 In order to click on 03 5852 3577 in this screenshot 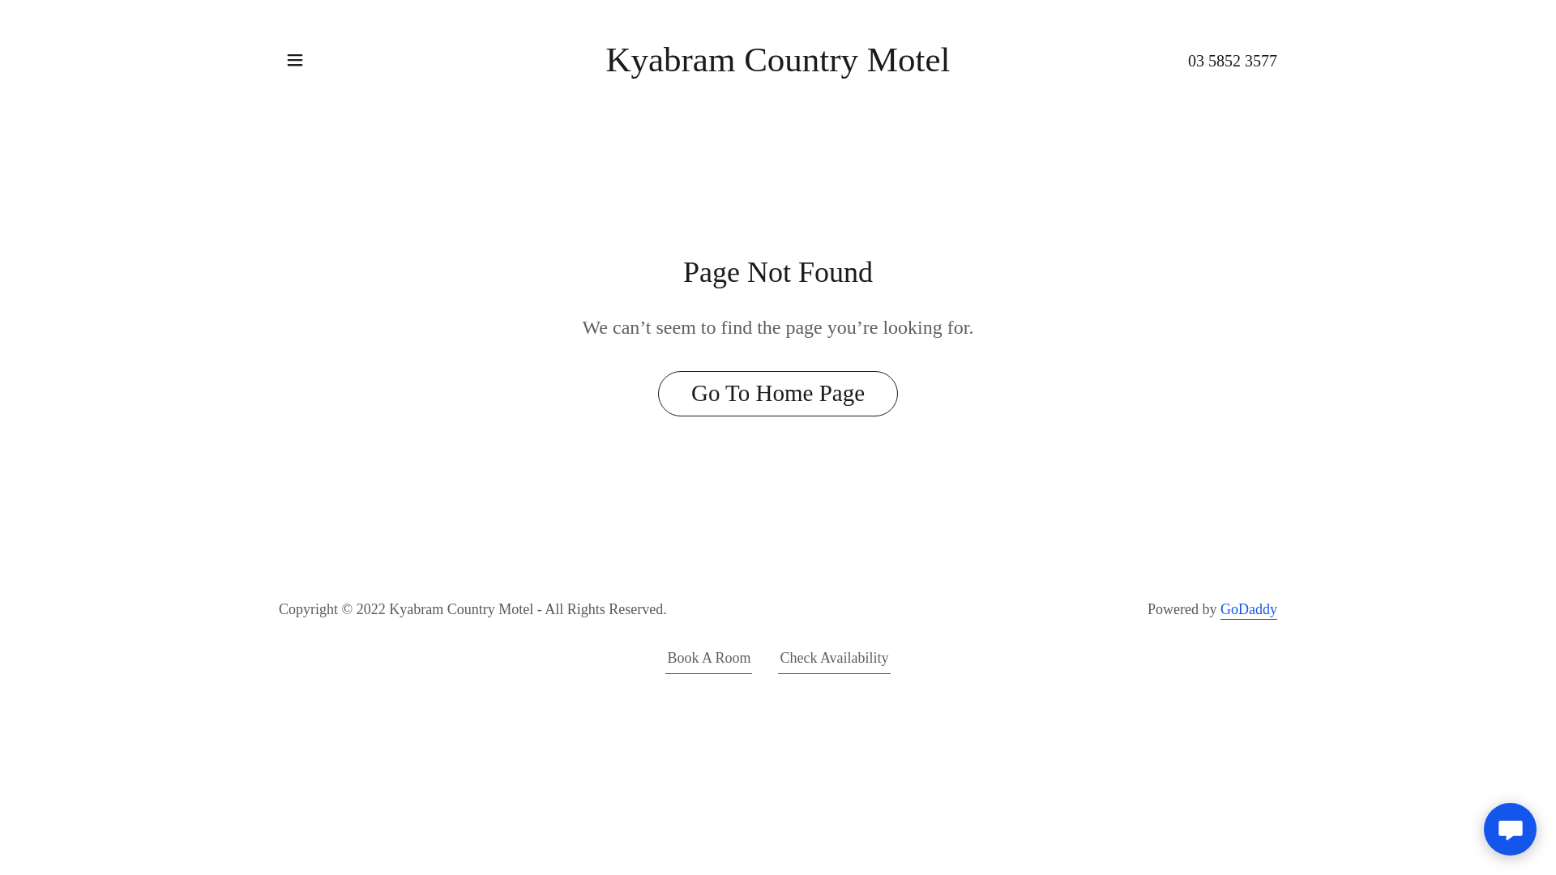, I will do `click(1233, 61)`.